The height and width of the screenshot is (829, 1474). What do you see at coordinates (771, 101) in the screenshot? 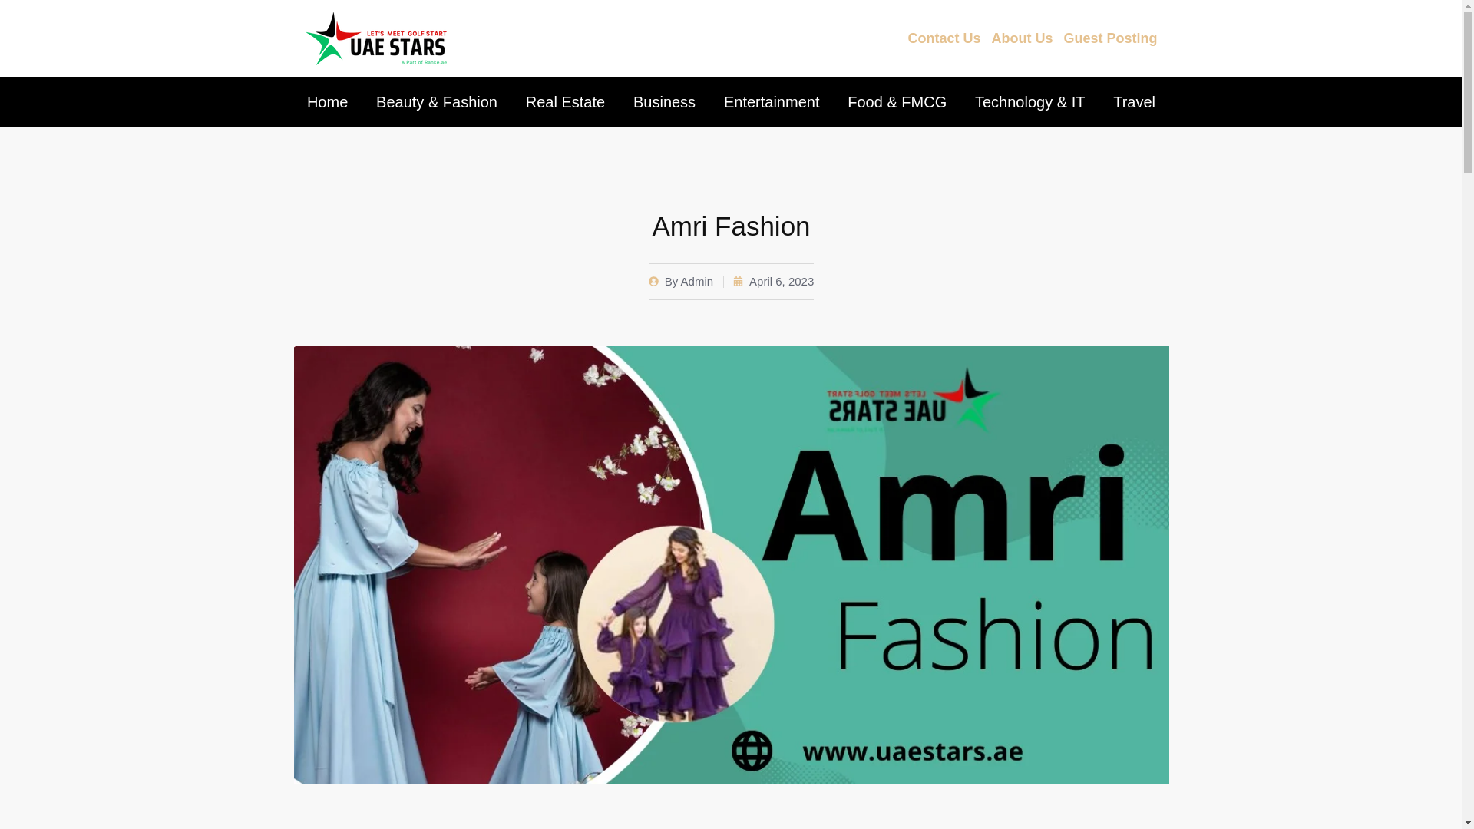
I see `Entertainment` at bounding box center [771, 101].